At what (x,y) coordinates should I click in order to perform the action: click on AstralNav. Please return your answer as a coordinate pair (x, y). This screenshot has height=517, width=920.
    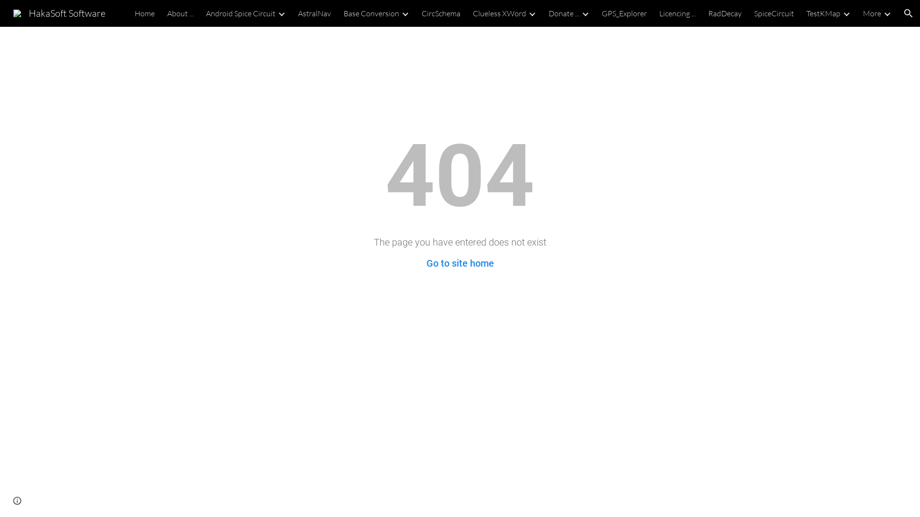
    Looking at the image, I should click on (314, 13).